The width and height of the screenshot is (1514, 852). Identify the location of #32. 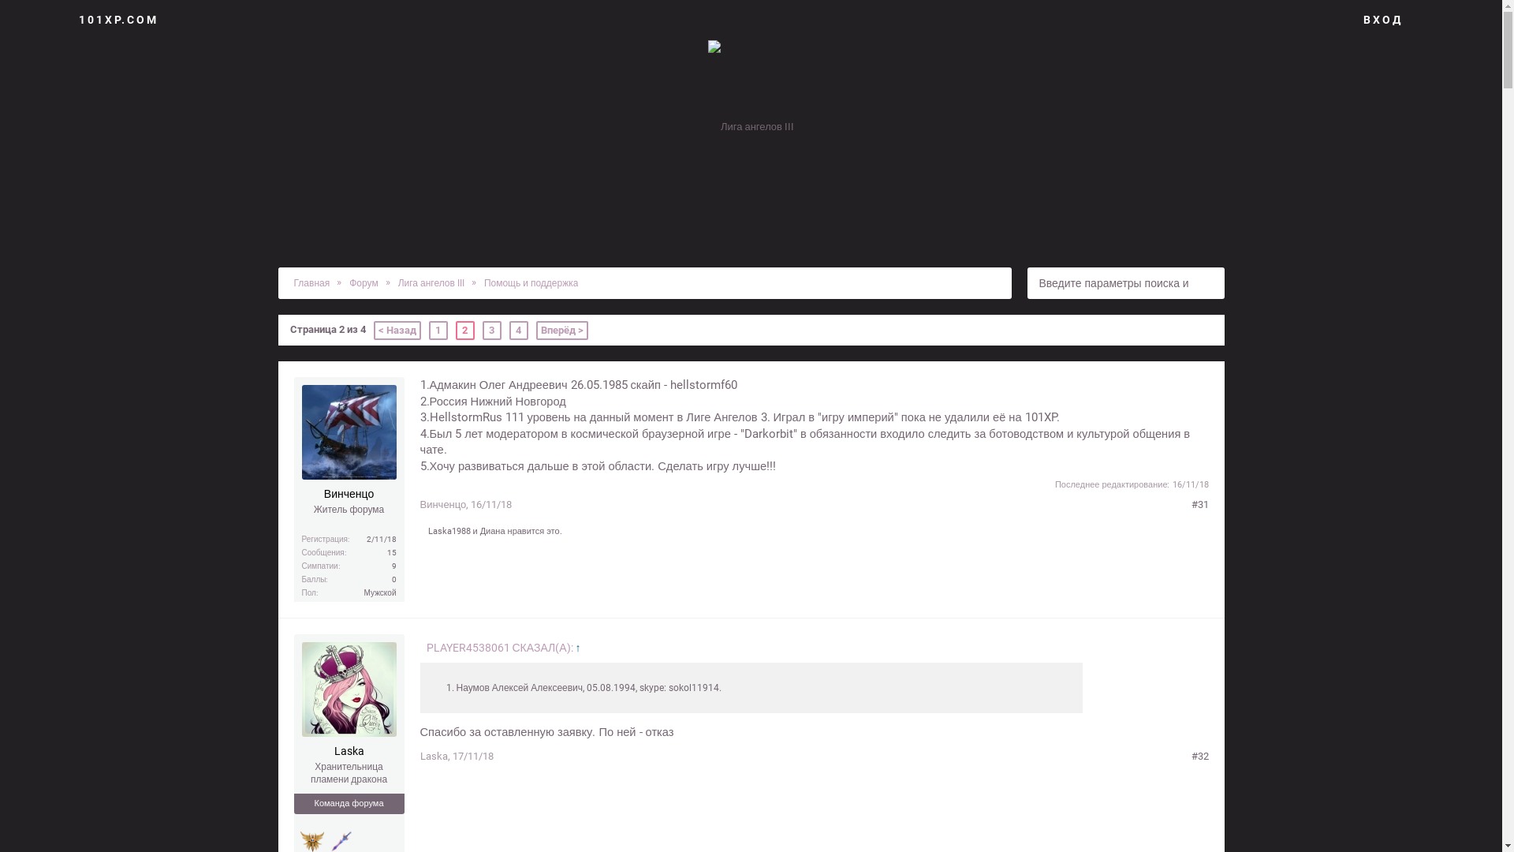
(1199, 757).